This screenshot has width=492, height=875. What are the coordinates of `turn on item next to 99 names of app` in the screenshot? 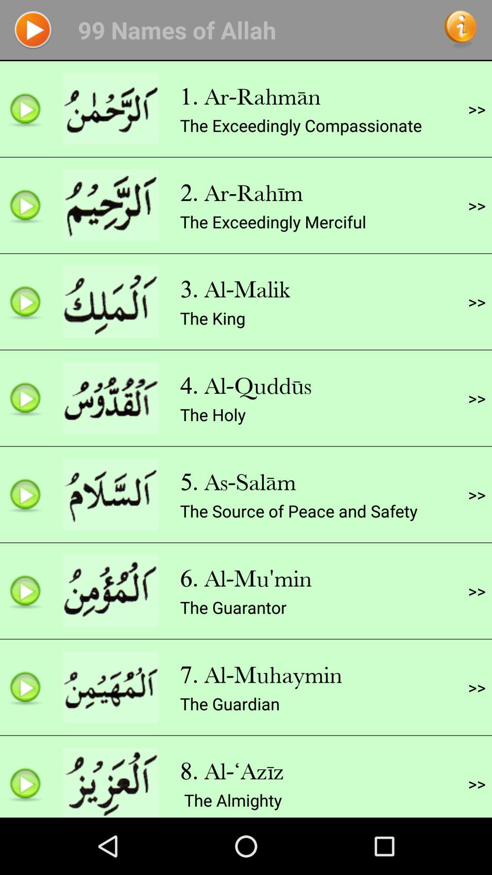 It's located at (33, 30).